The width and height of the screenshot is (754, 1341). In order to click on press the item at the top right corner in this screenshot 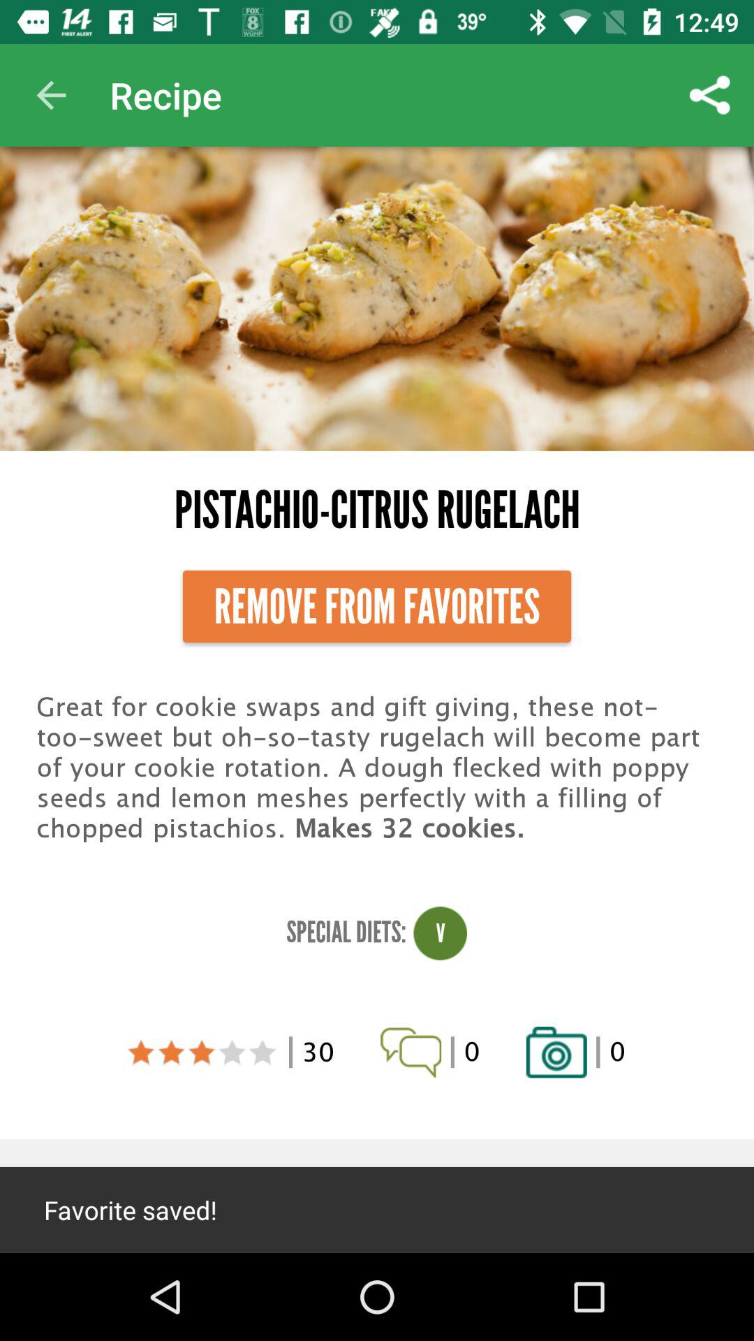, I will do `click(709, 95)`.